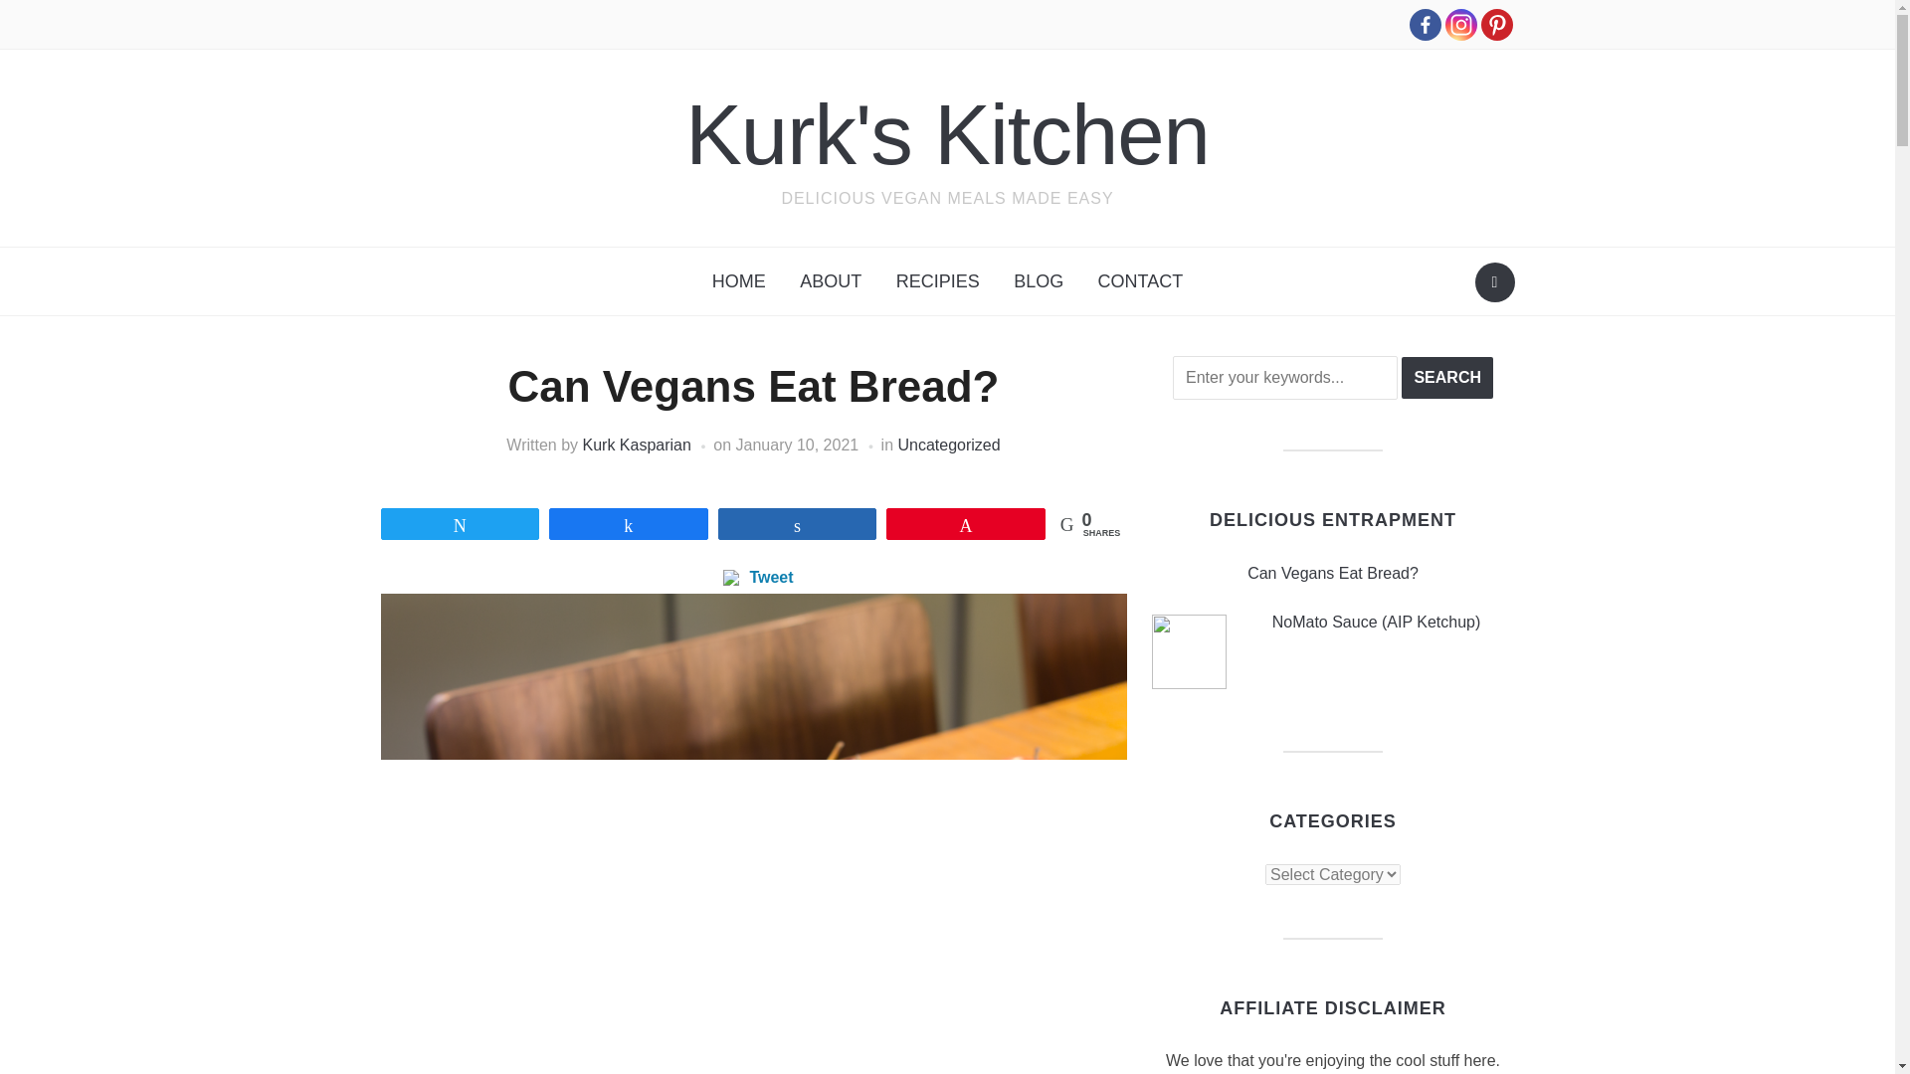 The width and height of the screenshot is (1910, 1074). What do you see at coordinates (947, 133) in the screenshot?
I see `Kurk's Kitchen` at bounding box center [947, 133].